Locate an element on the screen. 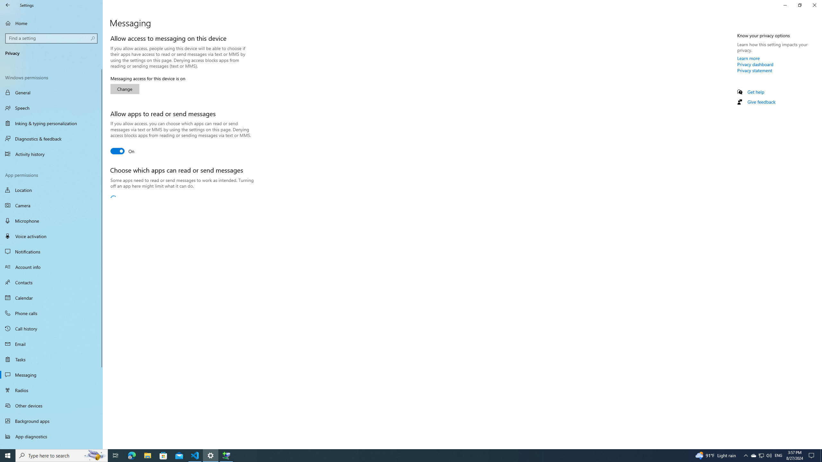 Image resolution: width=822 pixels, height=462 pixels. Extensible Wizards Host Process - 1 running window is located at coordinates (226, 456).